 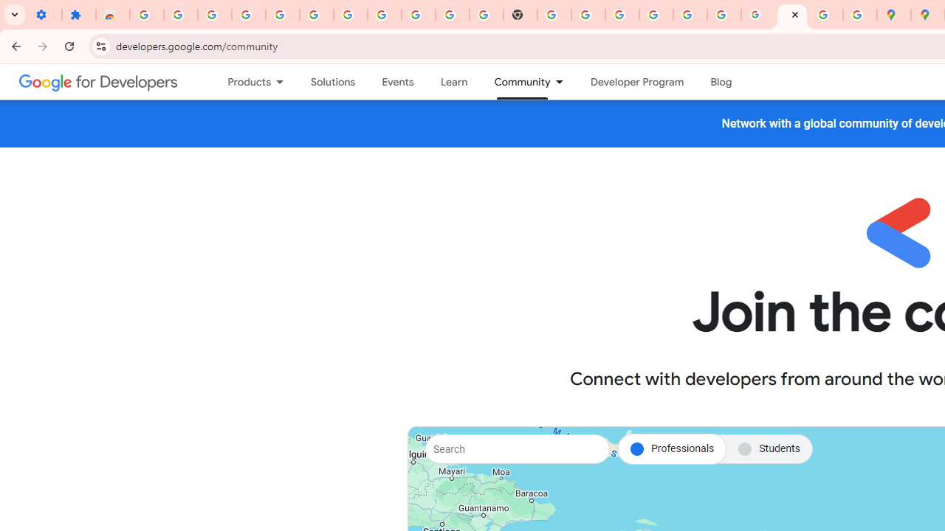 I want to click on Solutions, so click(x=334, y=82).